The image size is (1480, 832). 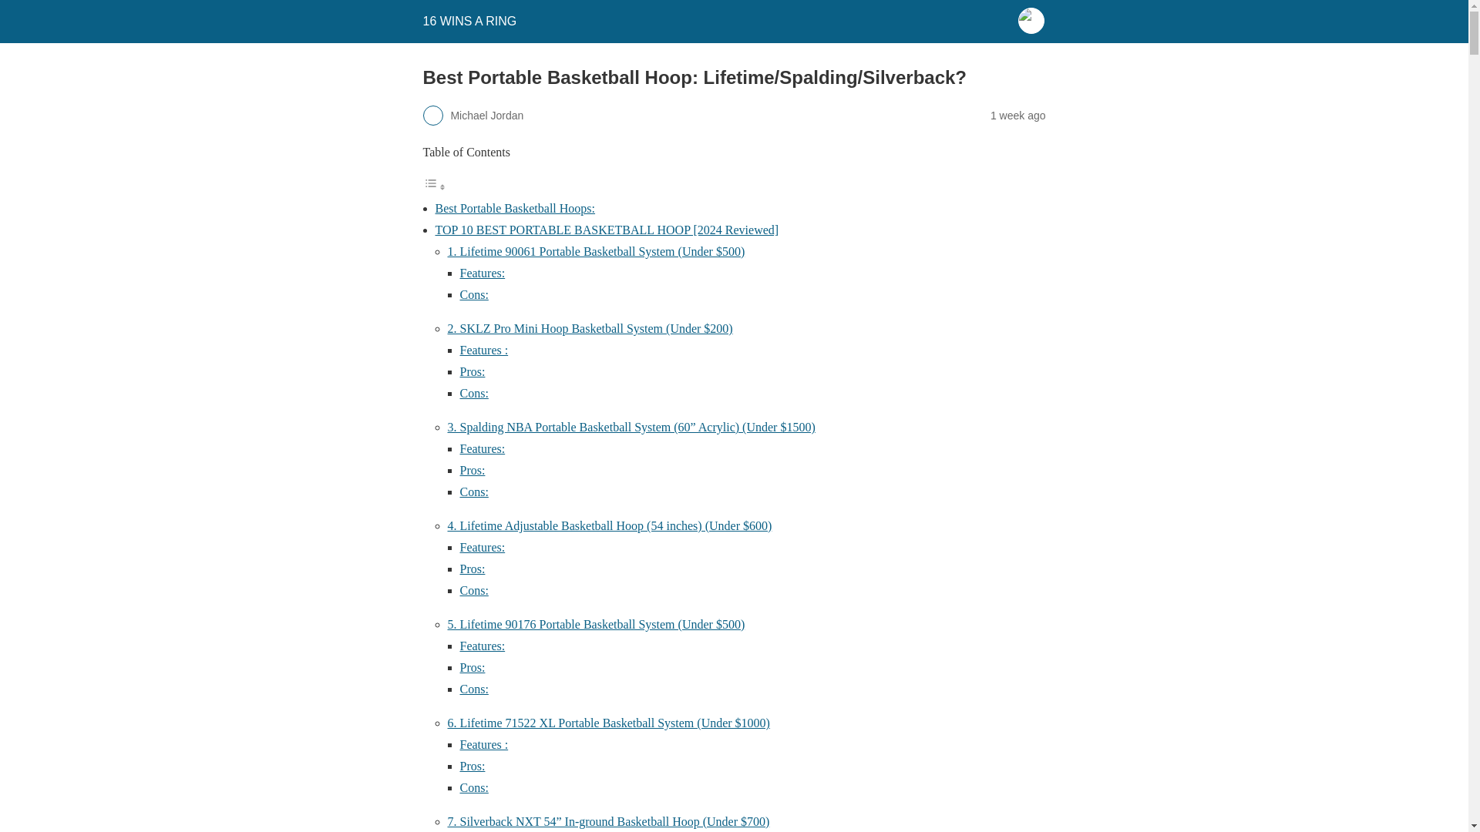 I want to click on Pros:, so click(x=472, y=667).